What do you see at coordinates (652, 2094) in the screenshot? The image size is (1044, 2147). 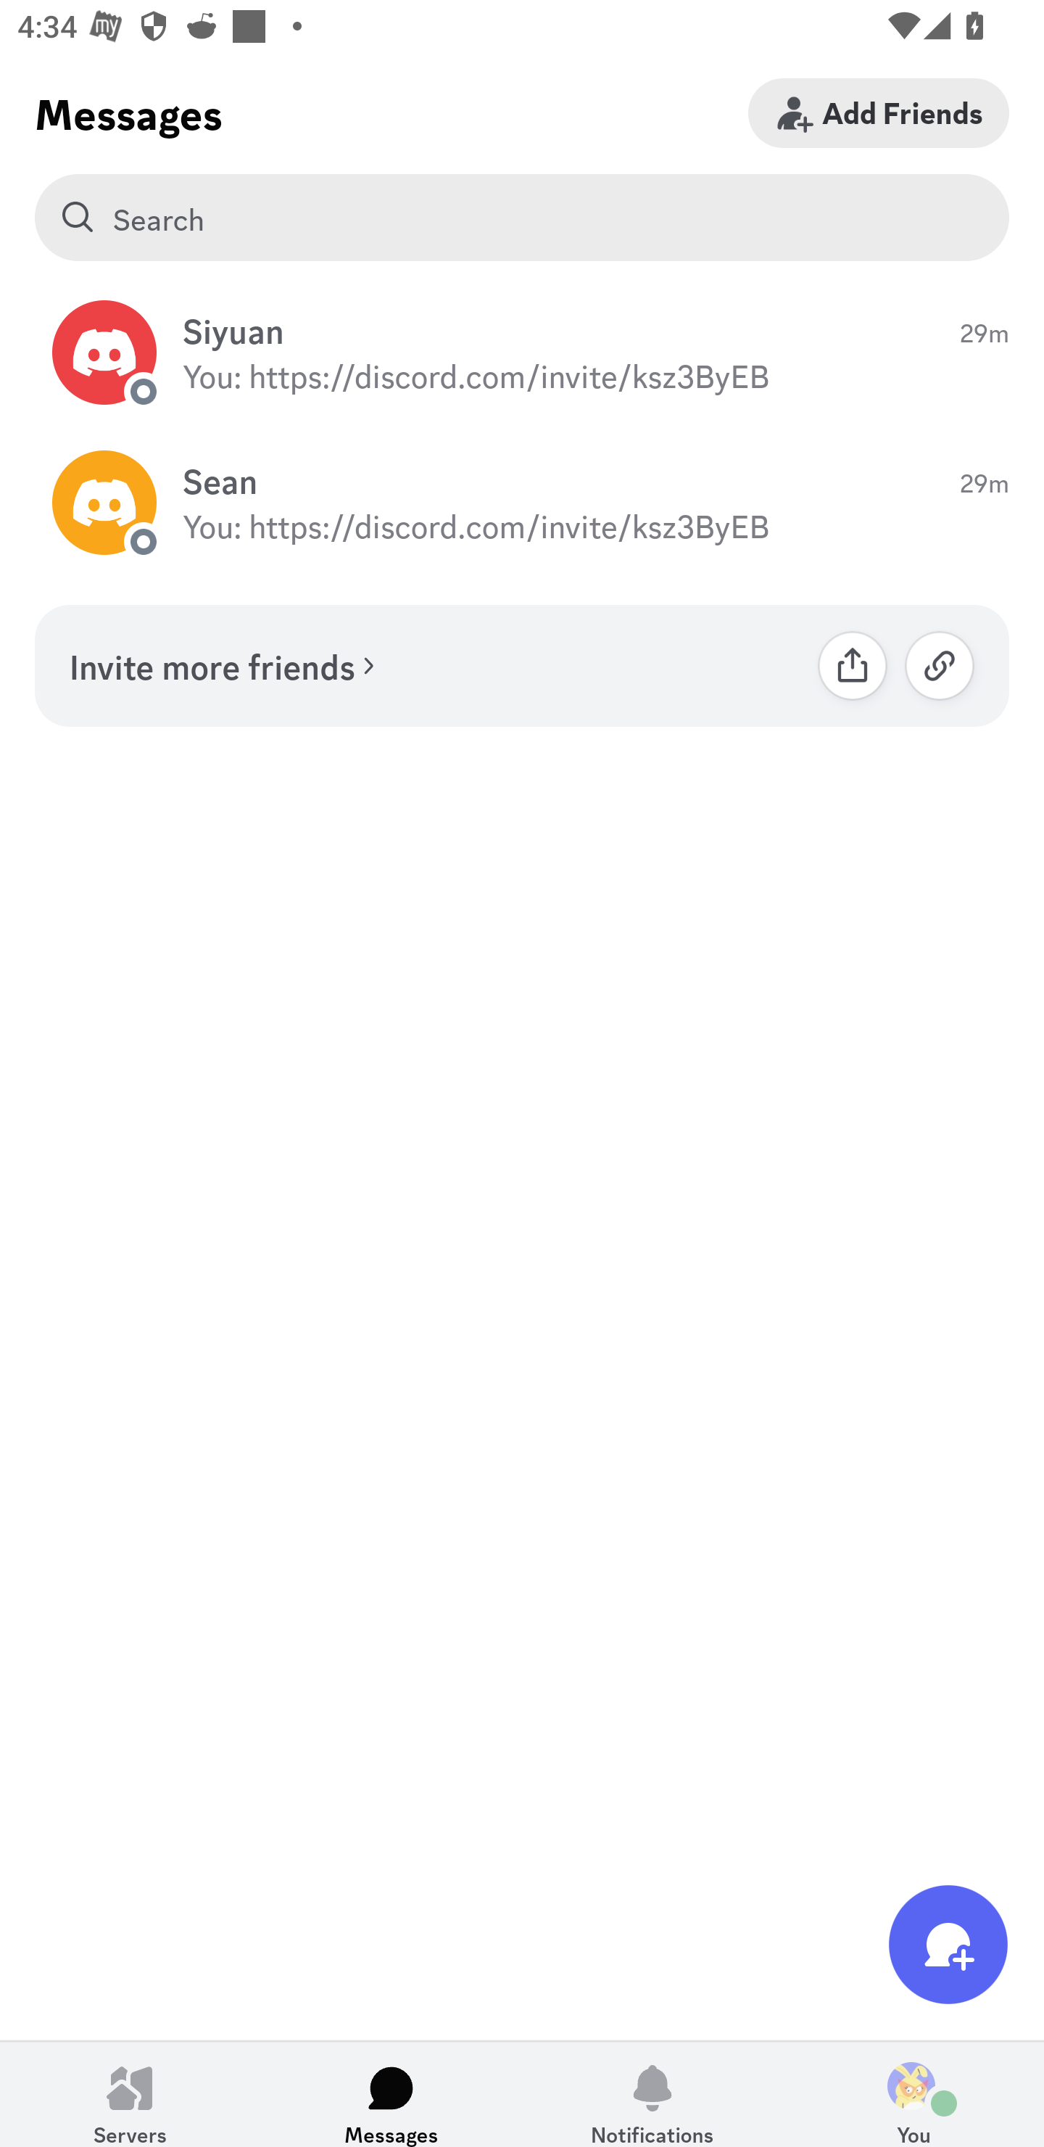 I see `Notifications` at bounding box center [652, 2094].